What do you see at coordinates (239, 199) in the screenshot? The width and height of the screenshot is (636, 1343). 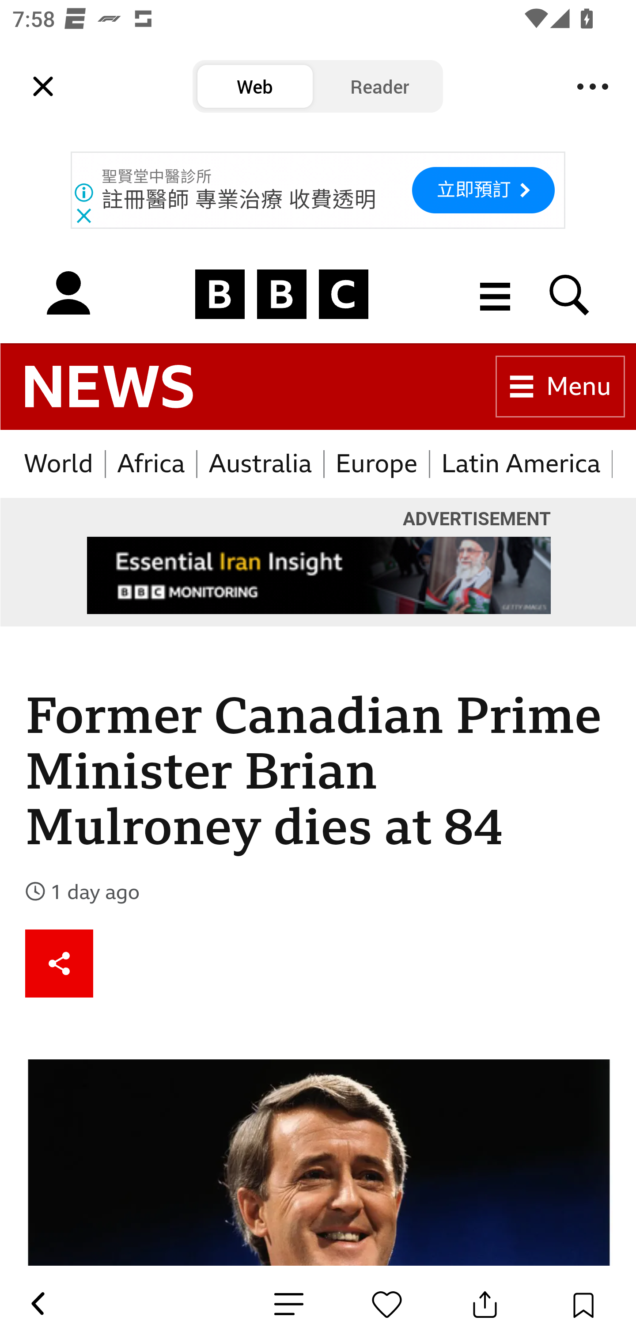 I see `註冊醫師 專業治療 收費透明` at bounding box center [239, 199].